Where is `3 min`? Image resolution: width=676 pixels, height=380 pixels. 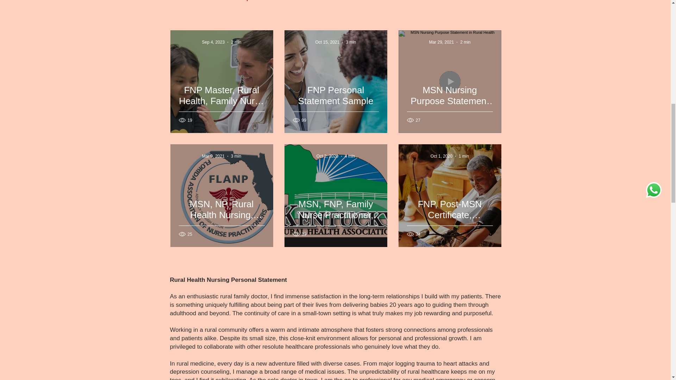
3 min is located at coordinates (351, 42).